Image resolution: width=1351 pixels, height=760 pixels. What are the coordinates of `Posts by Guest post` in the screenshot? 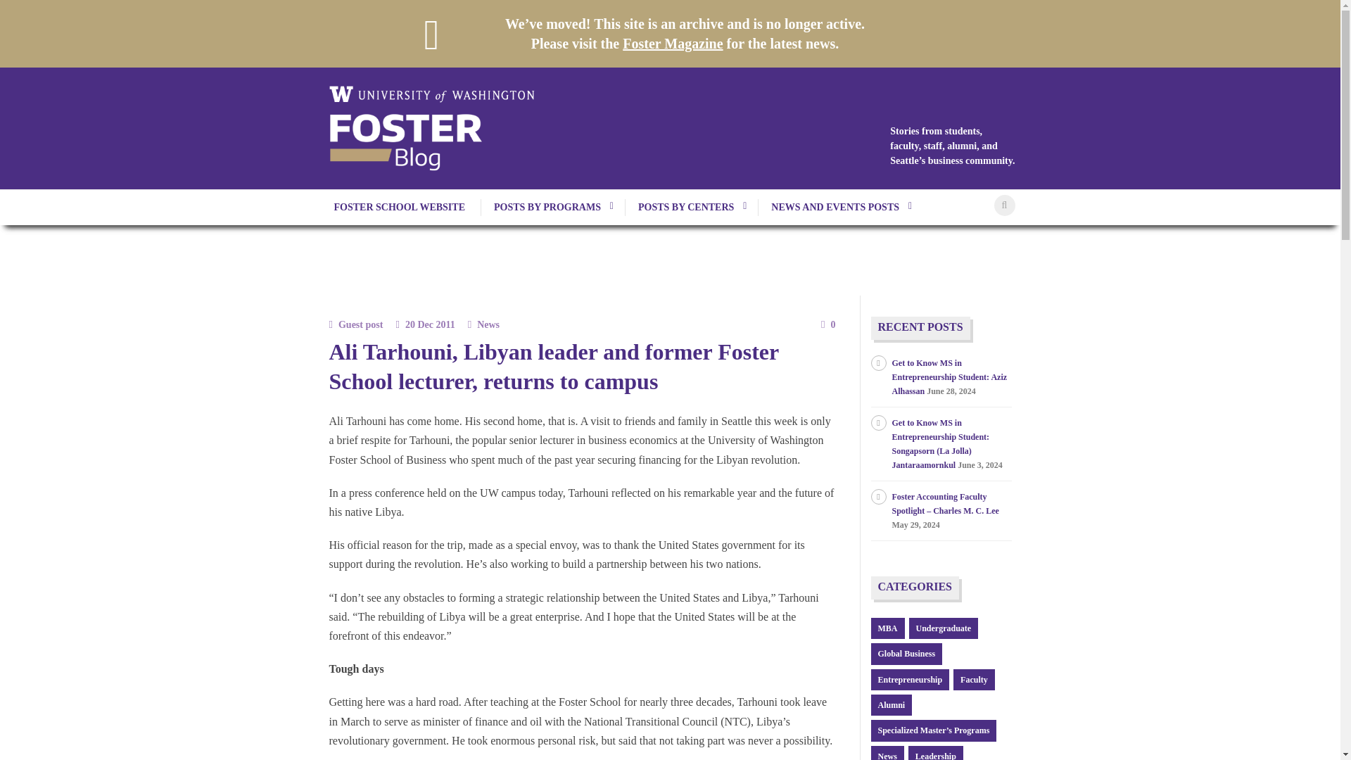 It's located at (360, 324).